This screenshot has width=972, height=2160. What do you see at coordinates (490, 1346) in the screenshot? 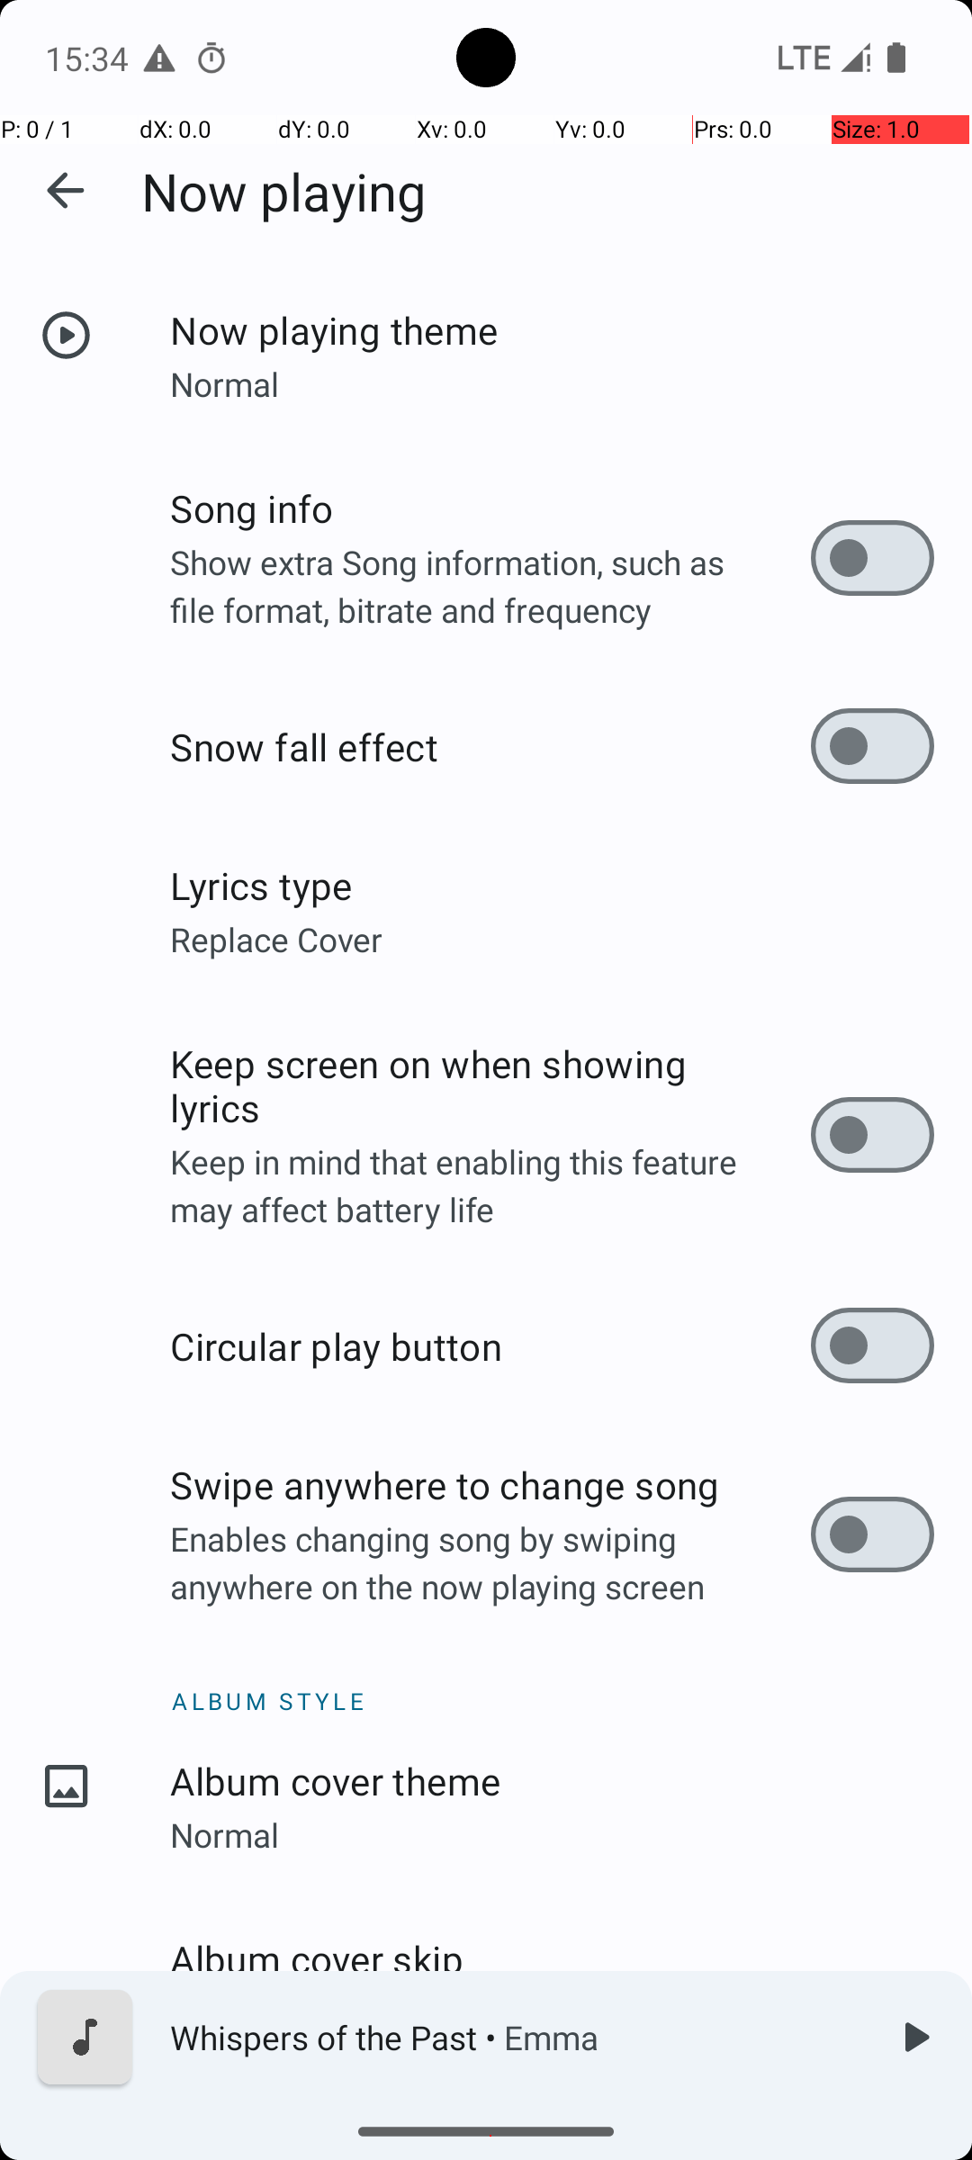
I see `Circular play button` at bounding box center [490, 1346].